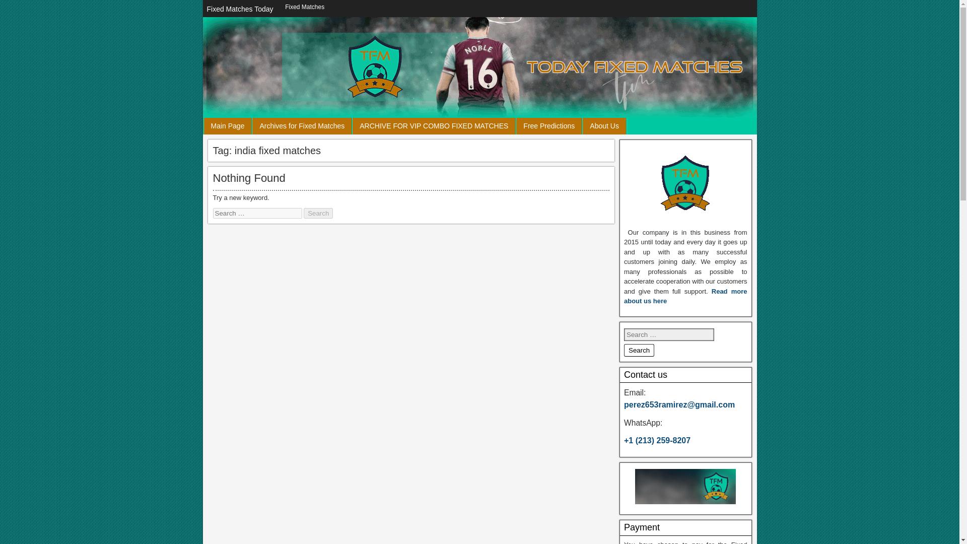  What do you see at coordinates (549, 126) in the screenshot?
I see `Free Predictions` at bounding box center [549, 126].